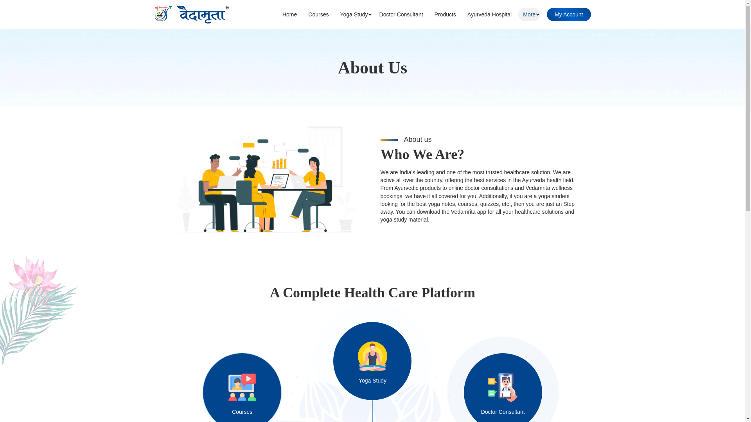  I want to click on Doctor Consultant, so click(401, 14).